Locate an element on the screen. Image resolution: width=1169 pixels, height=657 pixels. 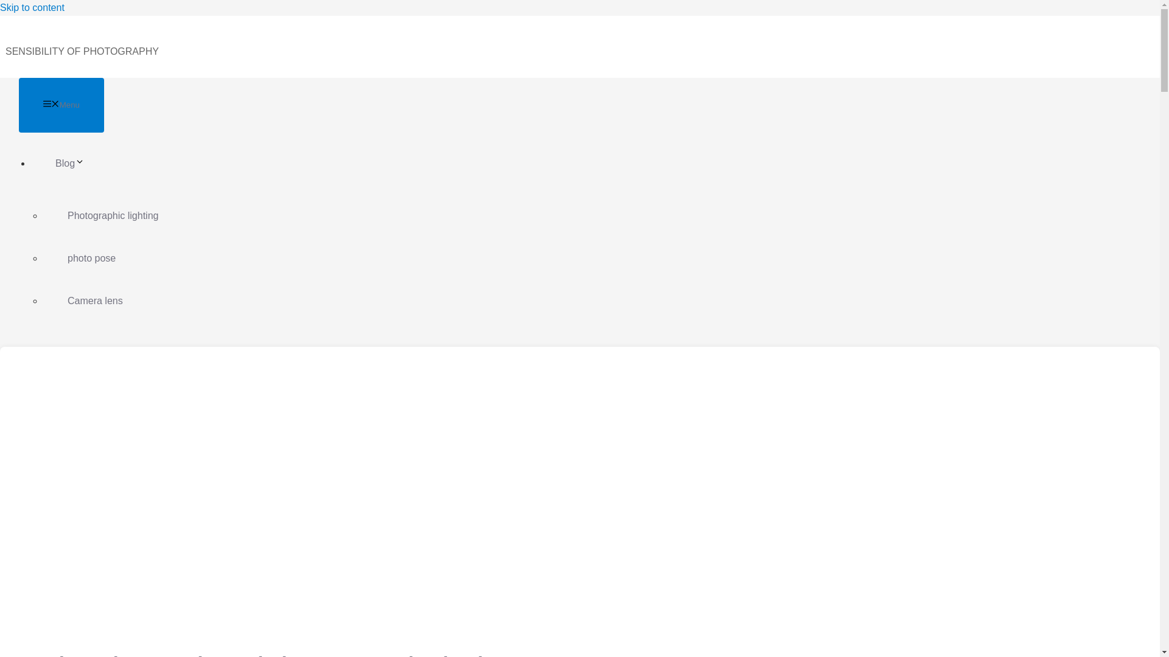
Photographic lighting is located at coordinates (113, 215).